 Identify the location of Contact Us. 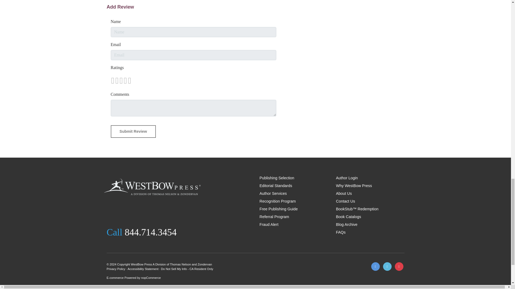
(345, 201).